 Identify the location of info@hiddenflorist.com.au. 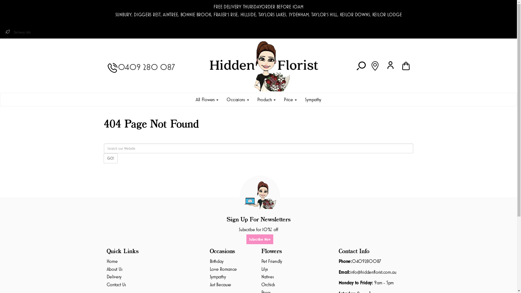
(373, 272).